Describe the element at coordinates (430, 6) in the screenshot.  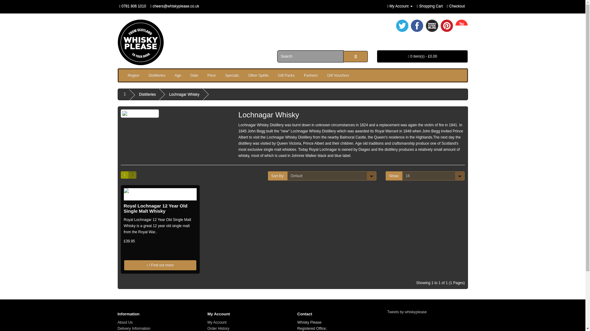
I see `Shopping Cart` at that location.